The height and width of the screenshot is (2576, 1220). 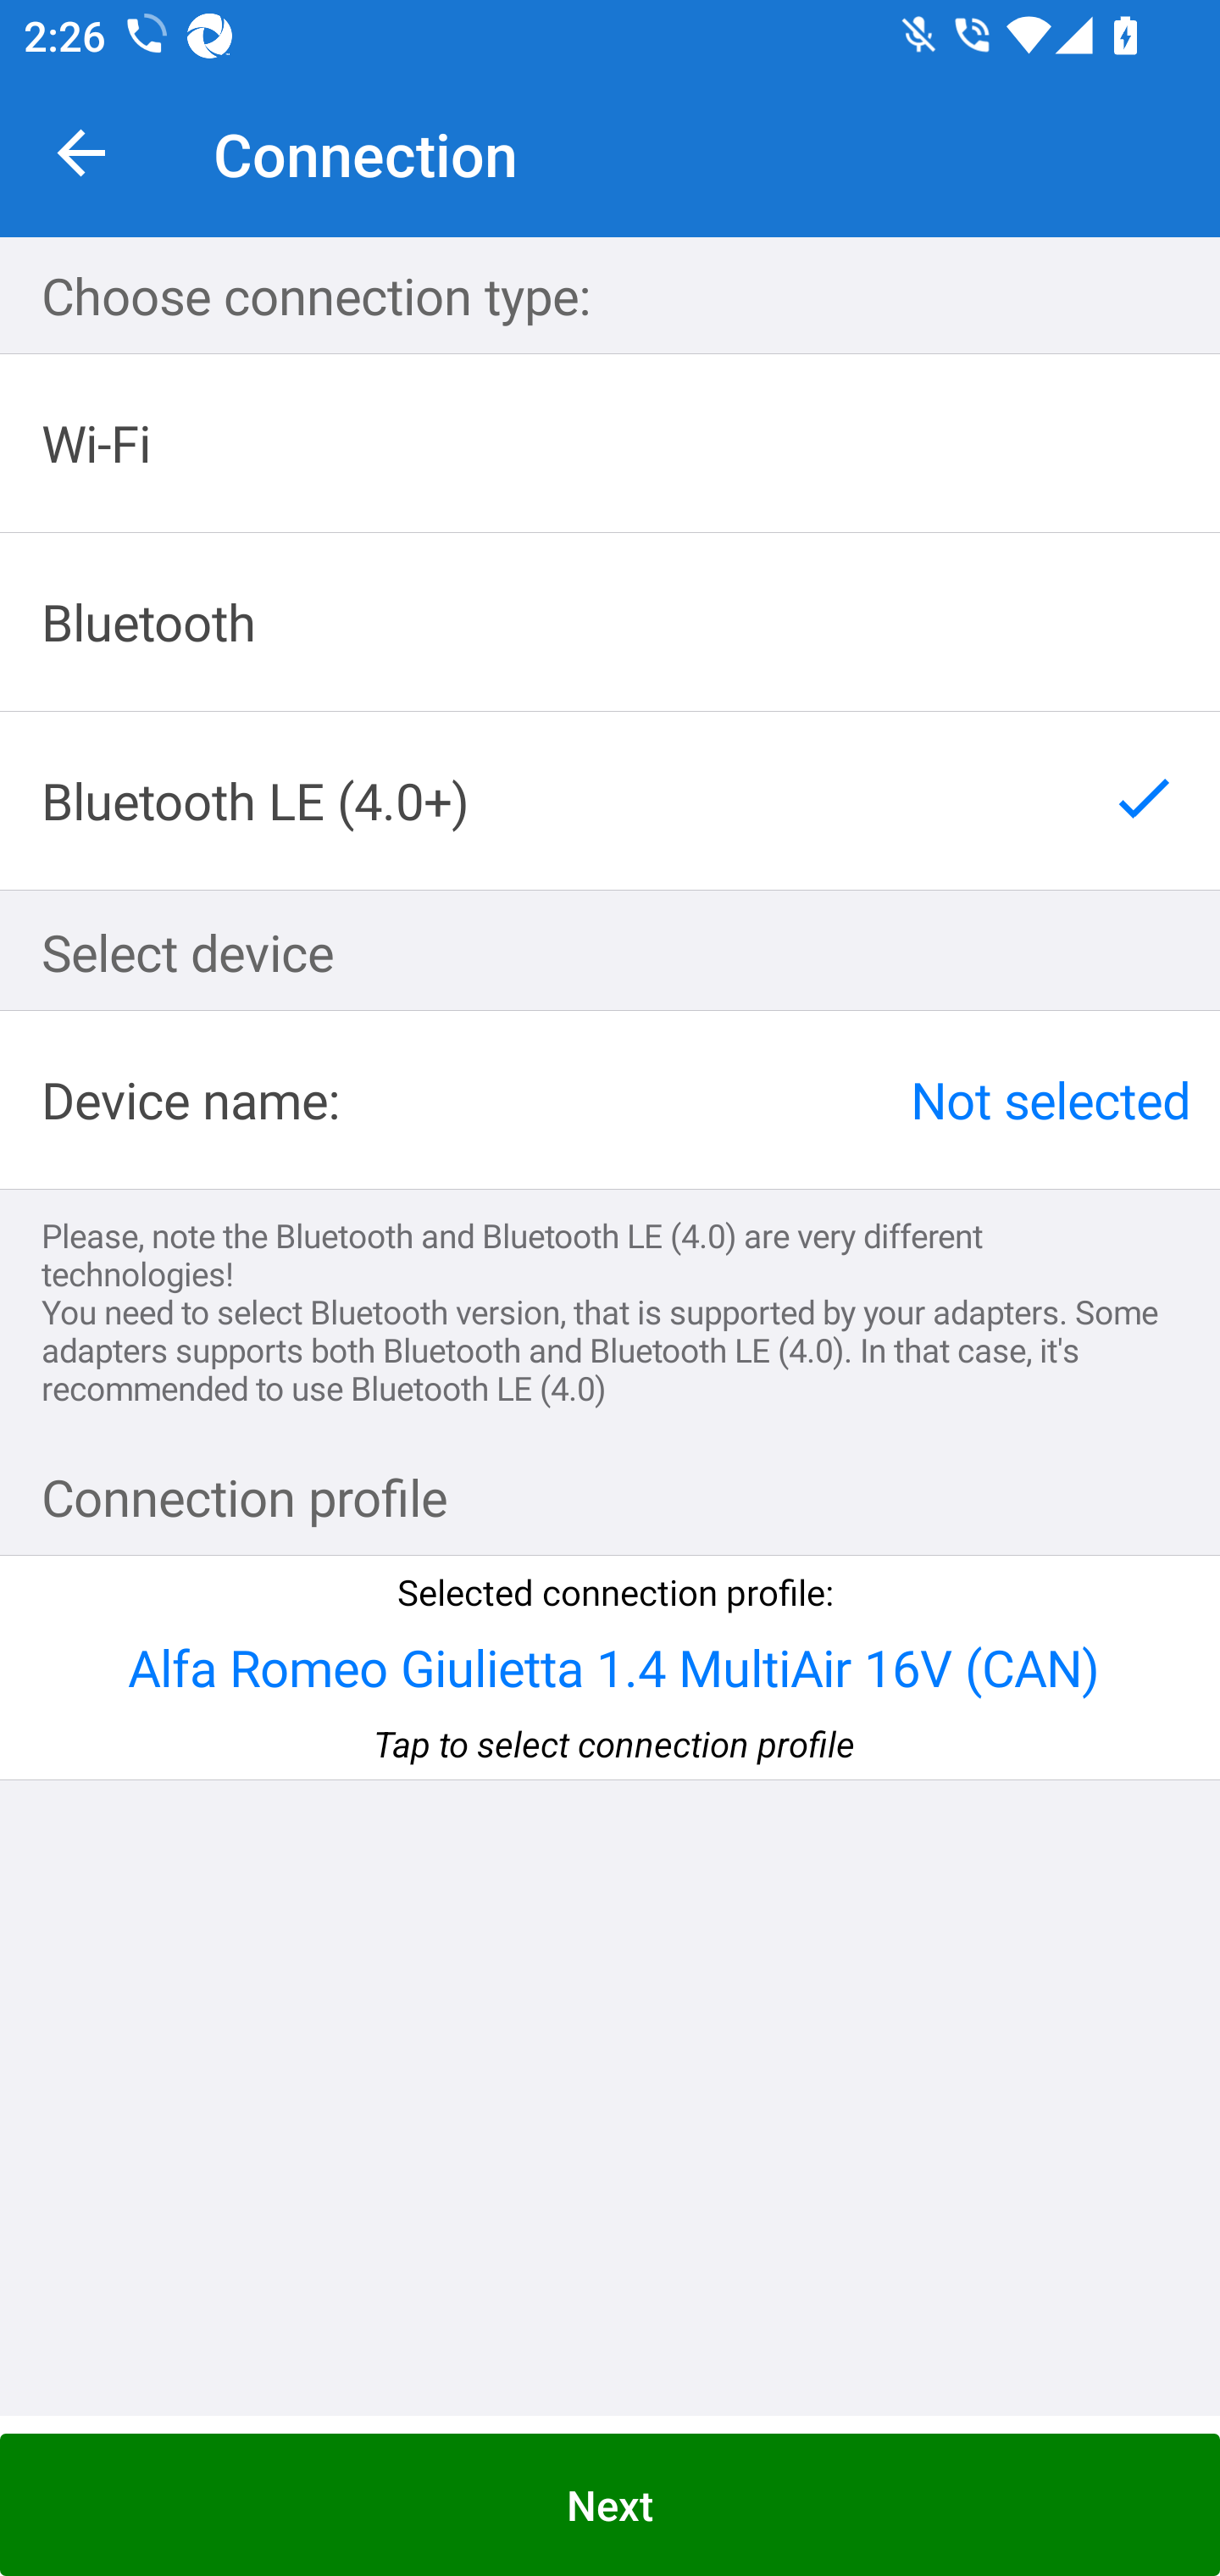 What do you see at coordinates (610, 2505) in the screenshot?
I see `Next` at bounding box center [610, 2505].